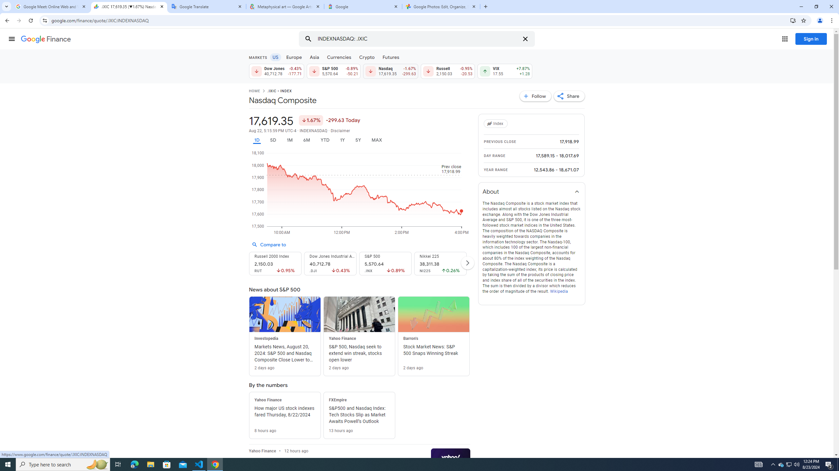 The width and height of the screenshot is (839, 471). Describe the element at coordinates (306, 140) in the screenshot. I see `6M` at that location.